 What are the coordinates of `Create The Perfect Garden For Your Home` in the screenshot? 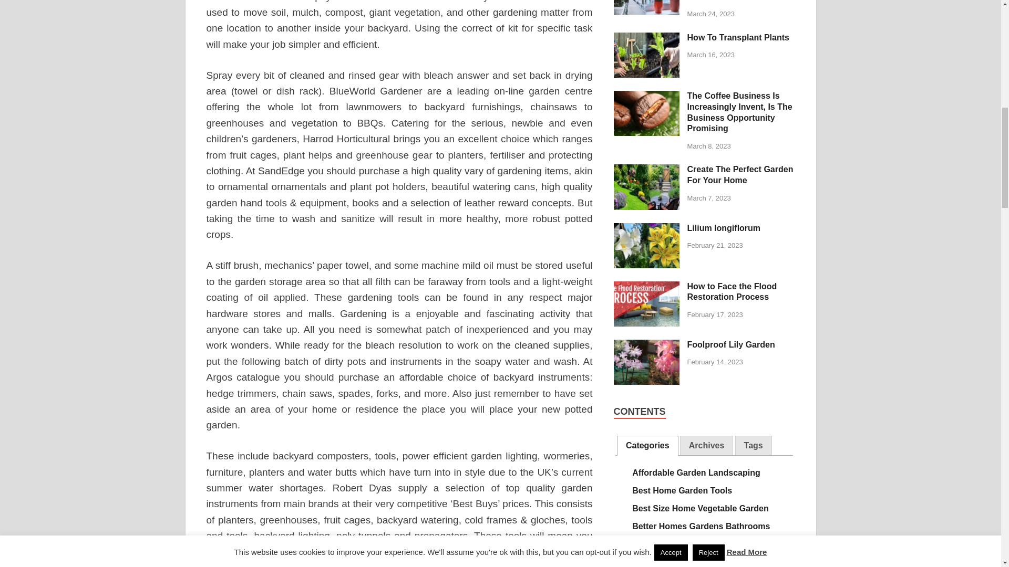 It's located at (646, 170).